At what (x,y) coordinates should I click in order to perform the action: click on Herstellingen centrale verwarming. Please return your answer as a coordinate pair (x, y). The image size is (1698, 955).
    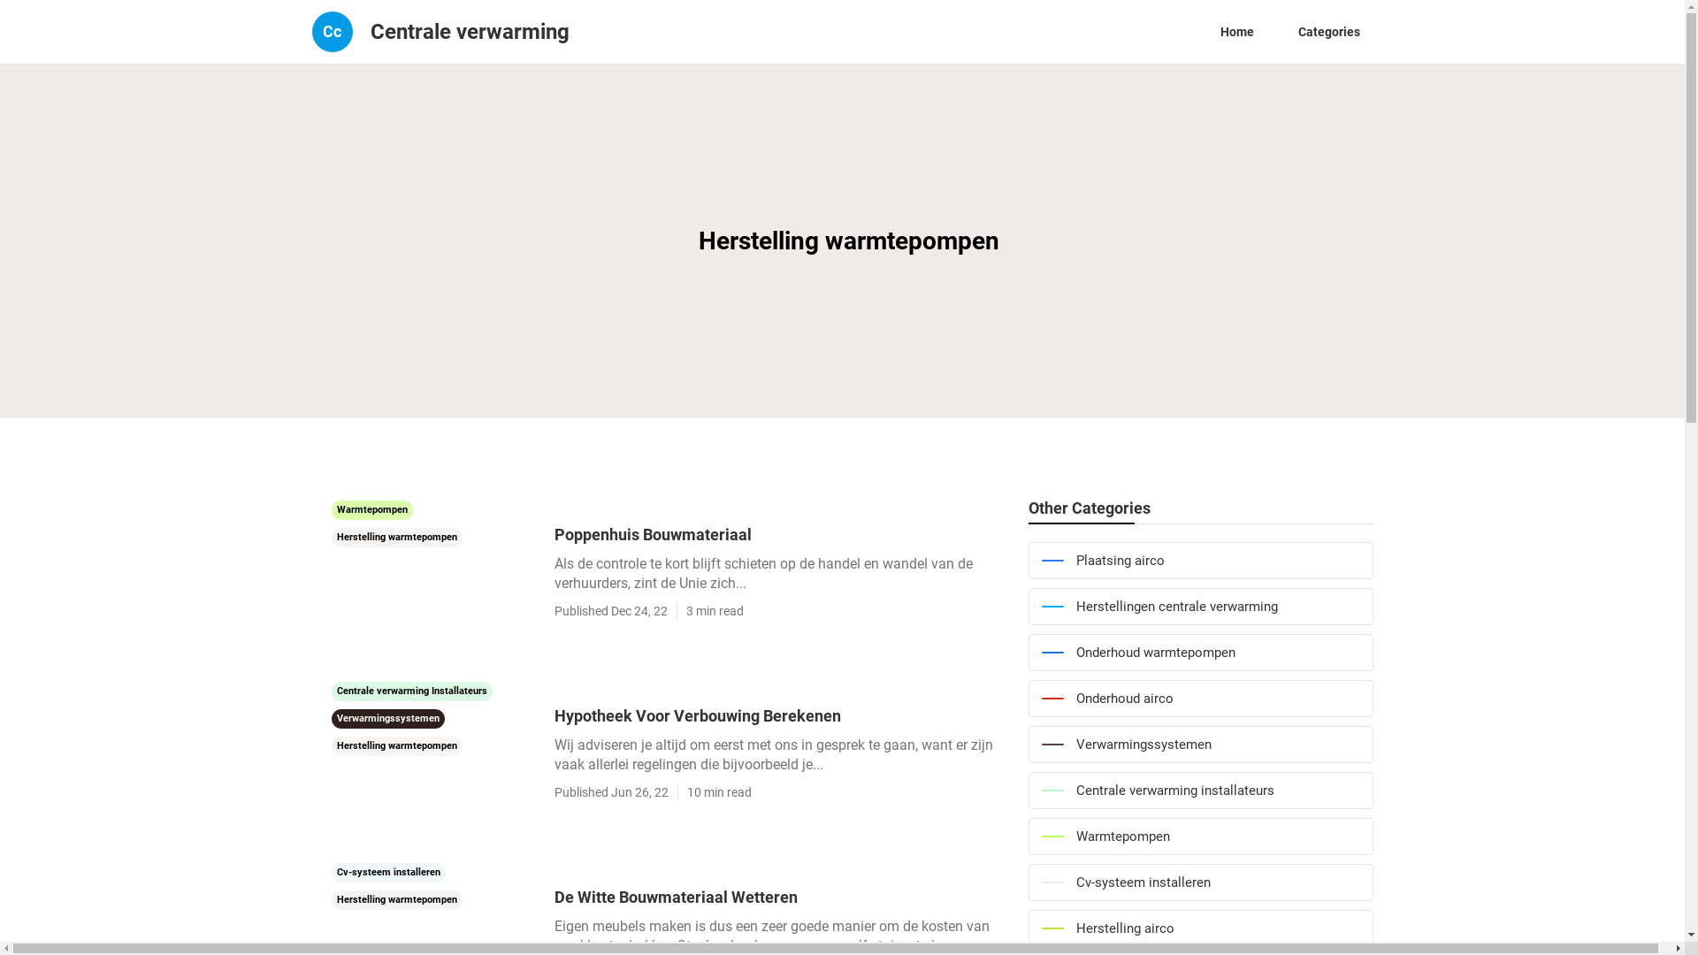
    Looking at the image, I should click on (1200, 607).